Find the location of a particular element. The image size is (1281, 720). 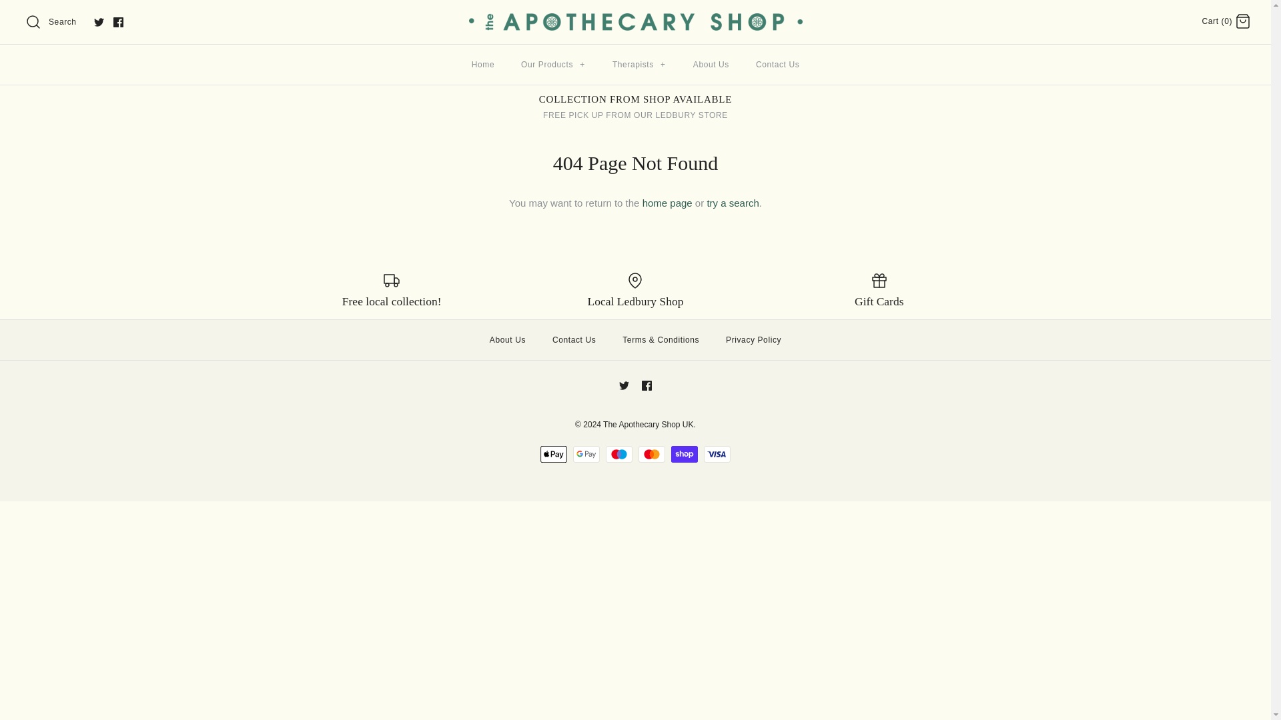

Facebook is located at coordinates (118, 22).